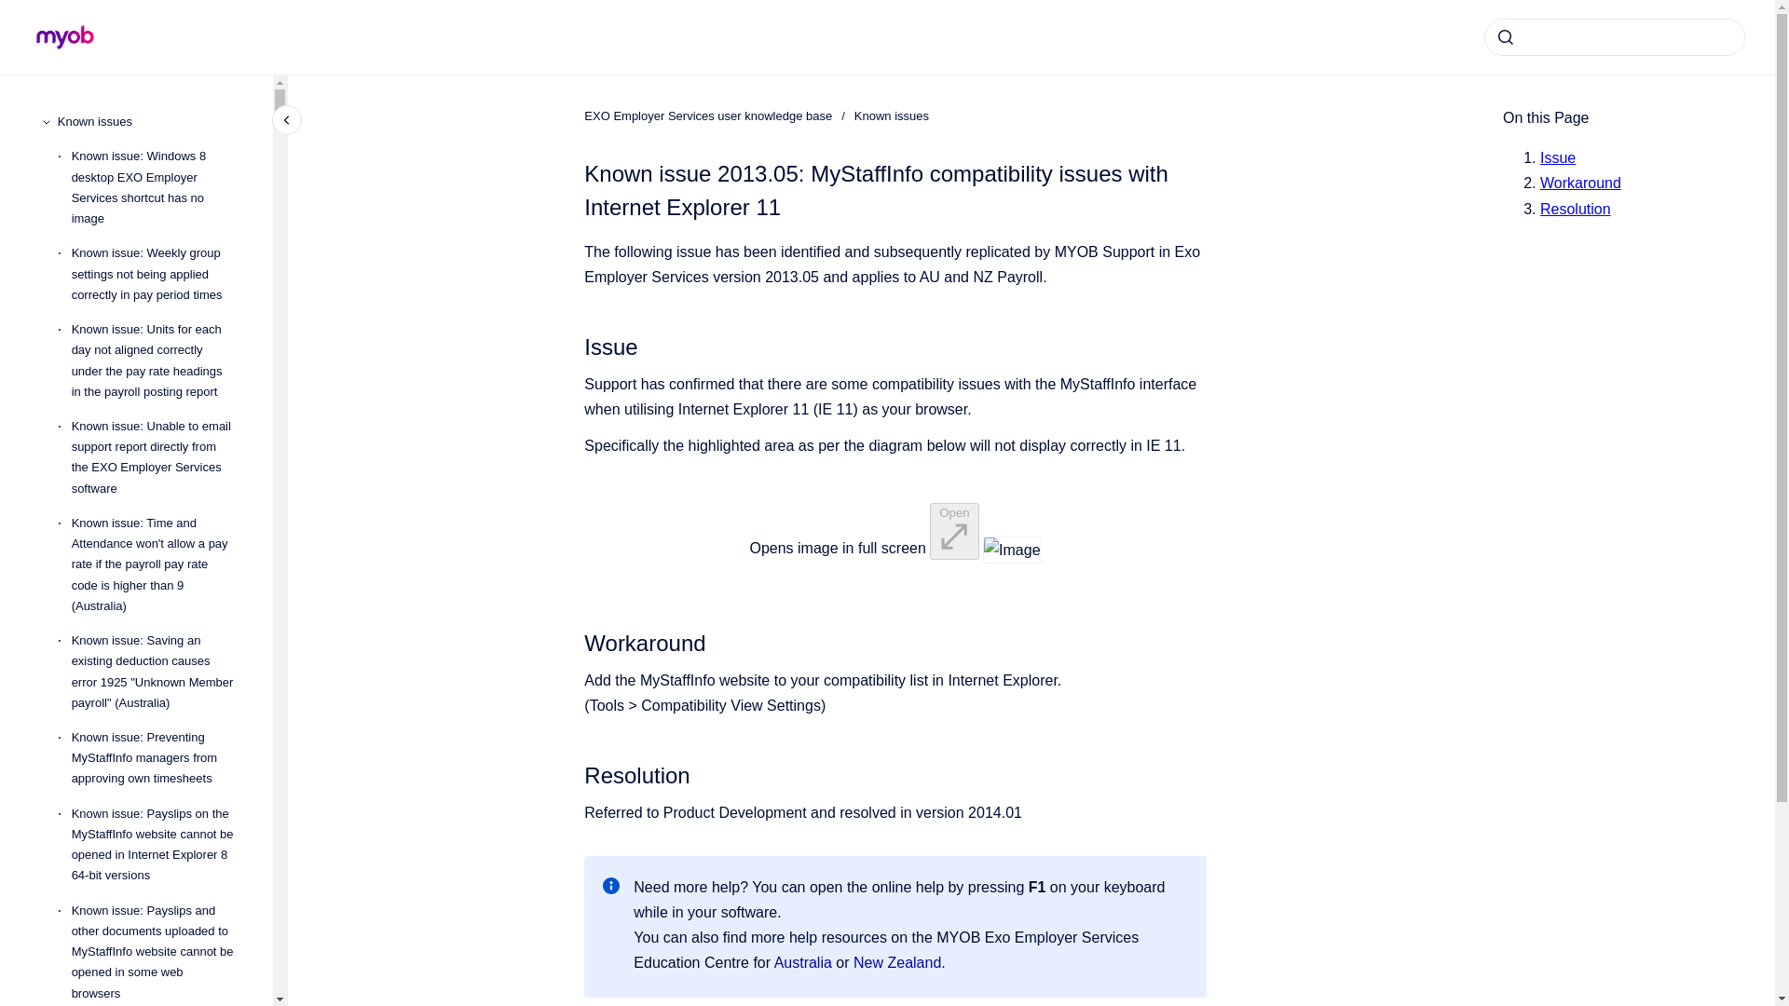 The width and height of the screenshot is (1789, 1006). What do you see at coordinates (65, 37) in the screenshot?
I see `Go to homepage` at bounding box center [65, 37].